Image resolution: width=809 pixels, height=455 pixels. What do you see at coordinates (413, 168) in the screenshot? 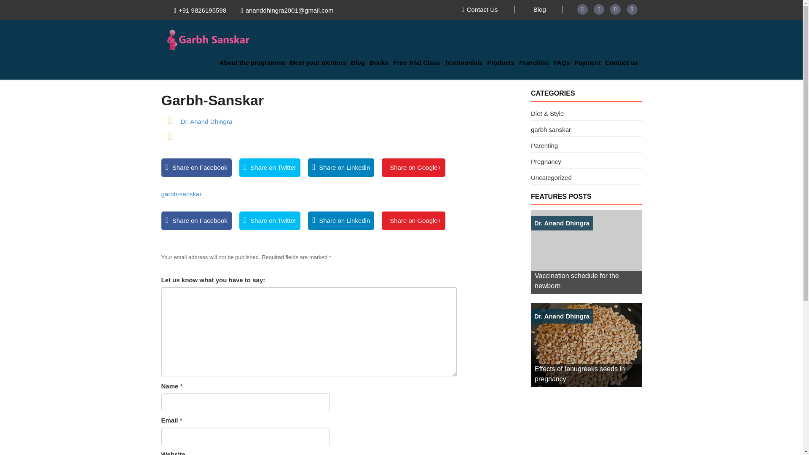
I see `share with google plus` at bounding box center [413, 168].